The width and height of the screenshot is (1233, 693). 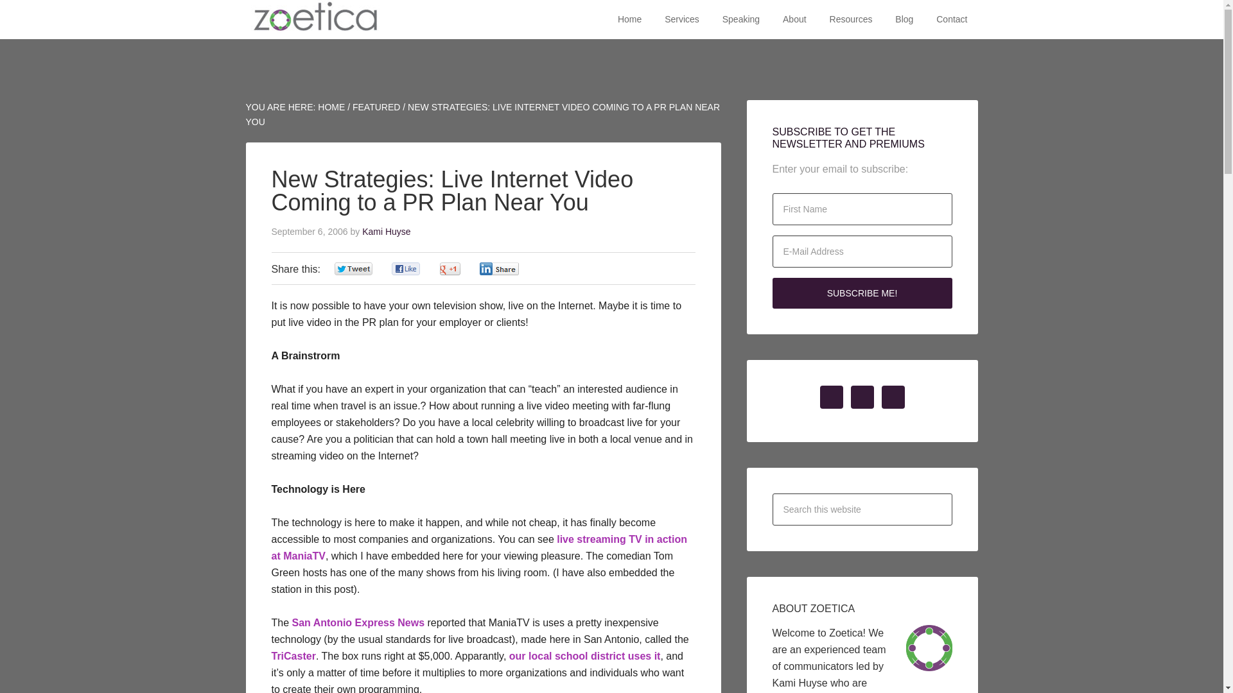 What do you see at coordinates (376, 107) in the screenshot?
I see `FEATURED` at bounding box center [376, 107].